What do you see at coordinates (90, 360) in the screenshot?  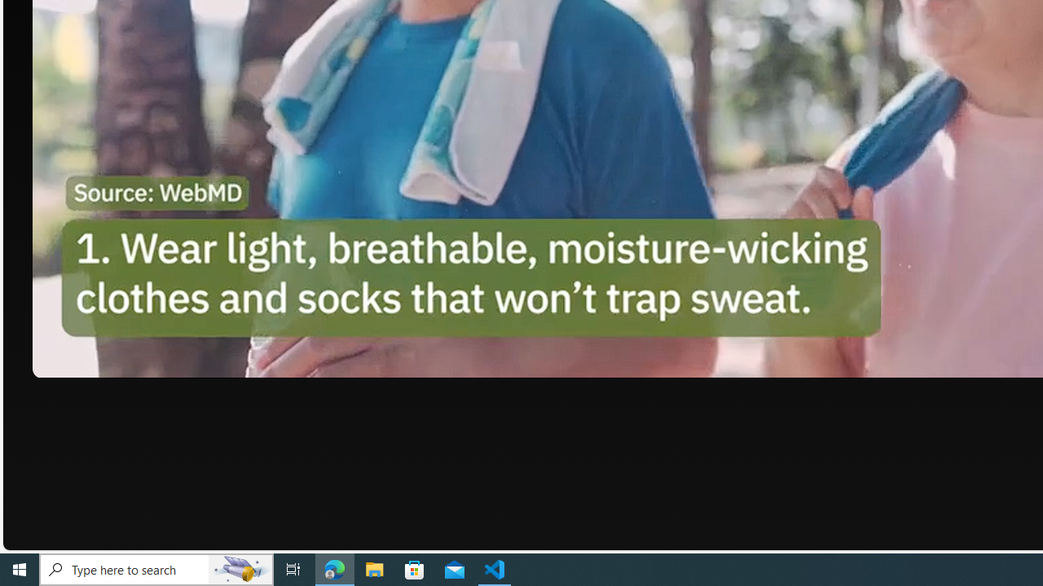 I see `Seek Back` at bounding box center [90, 360].